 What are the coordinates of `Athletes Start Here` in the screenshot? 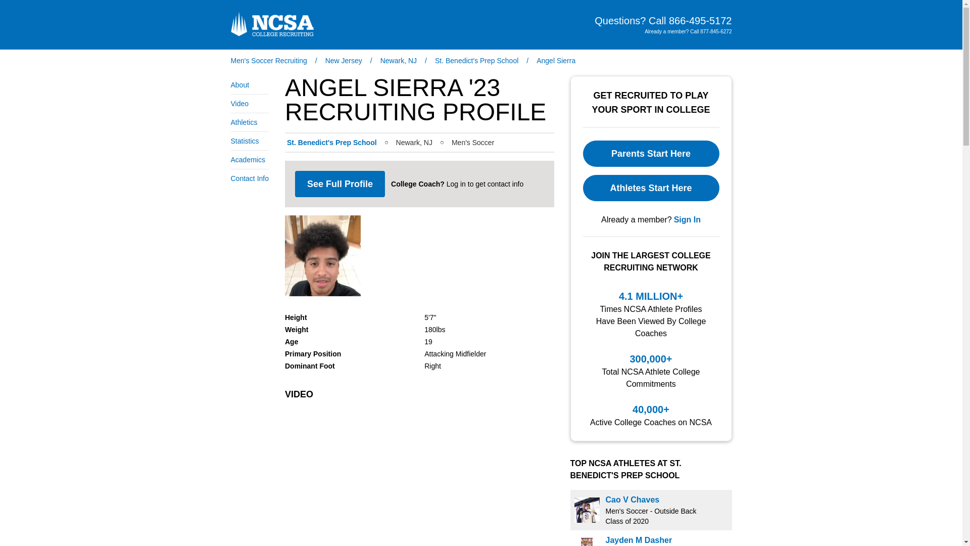 It's located at (651, 188).